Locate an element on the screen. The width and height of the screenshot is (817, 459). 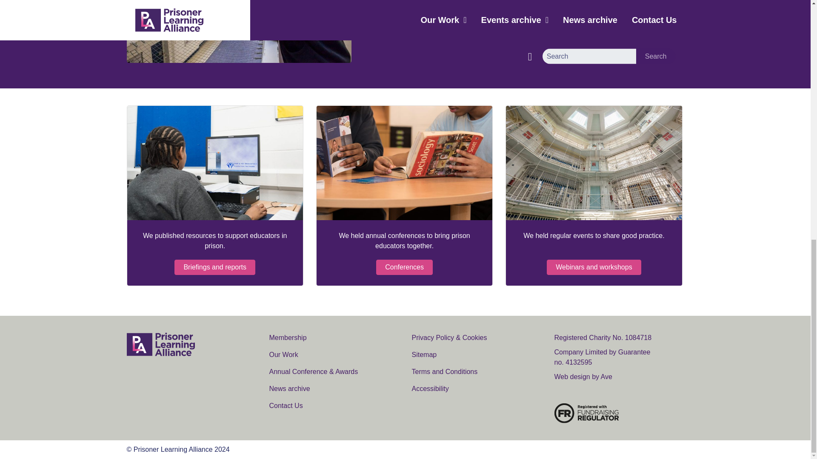
Our Work is located at coordinates (283, 354).